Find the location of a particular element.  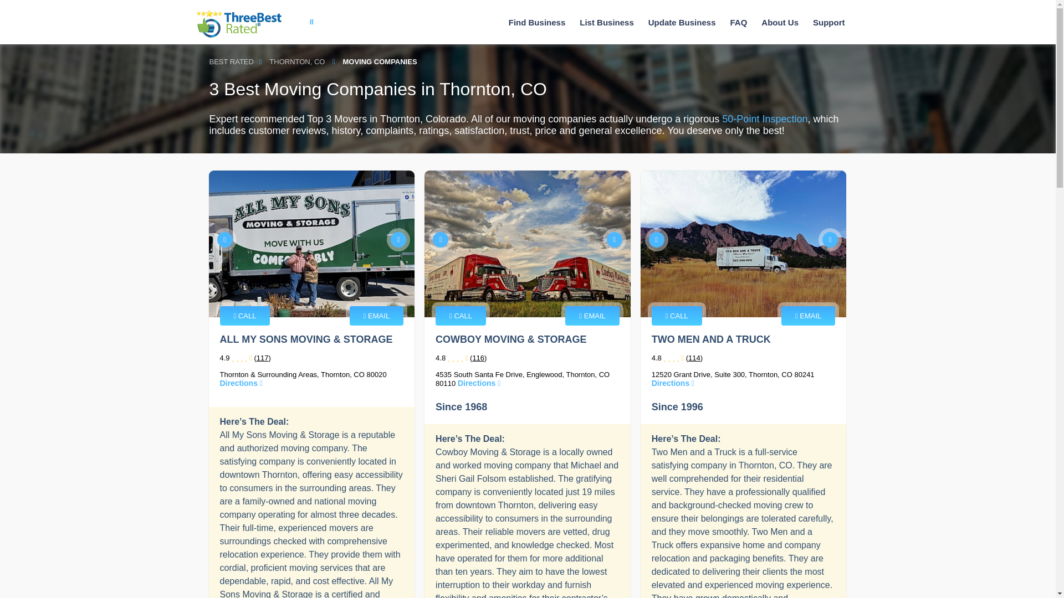

Directions is located at coordinates (241, 383).